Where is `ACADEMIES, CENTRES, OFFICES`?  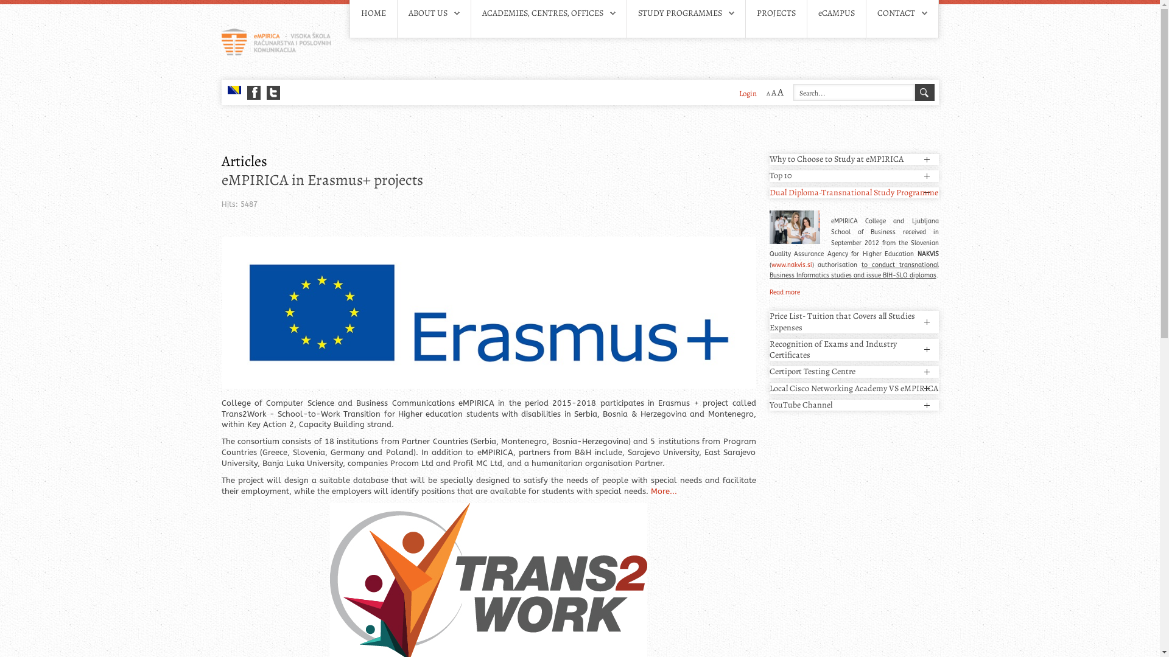
ACADEMIES, CENTRES, OFFICES is located at coordinates (549, 13).